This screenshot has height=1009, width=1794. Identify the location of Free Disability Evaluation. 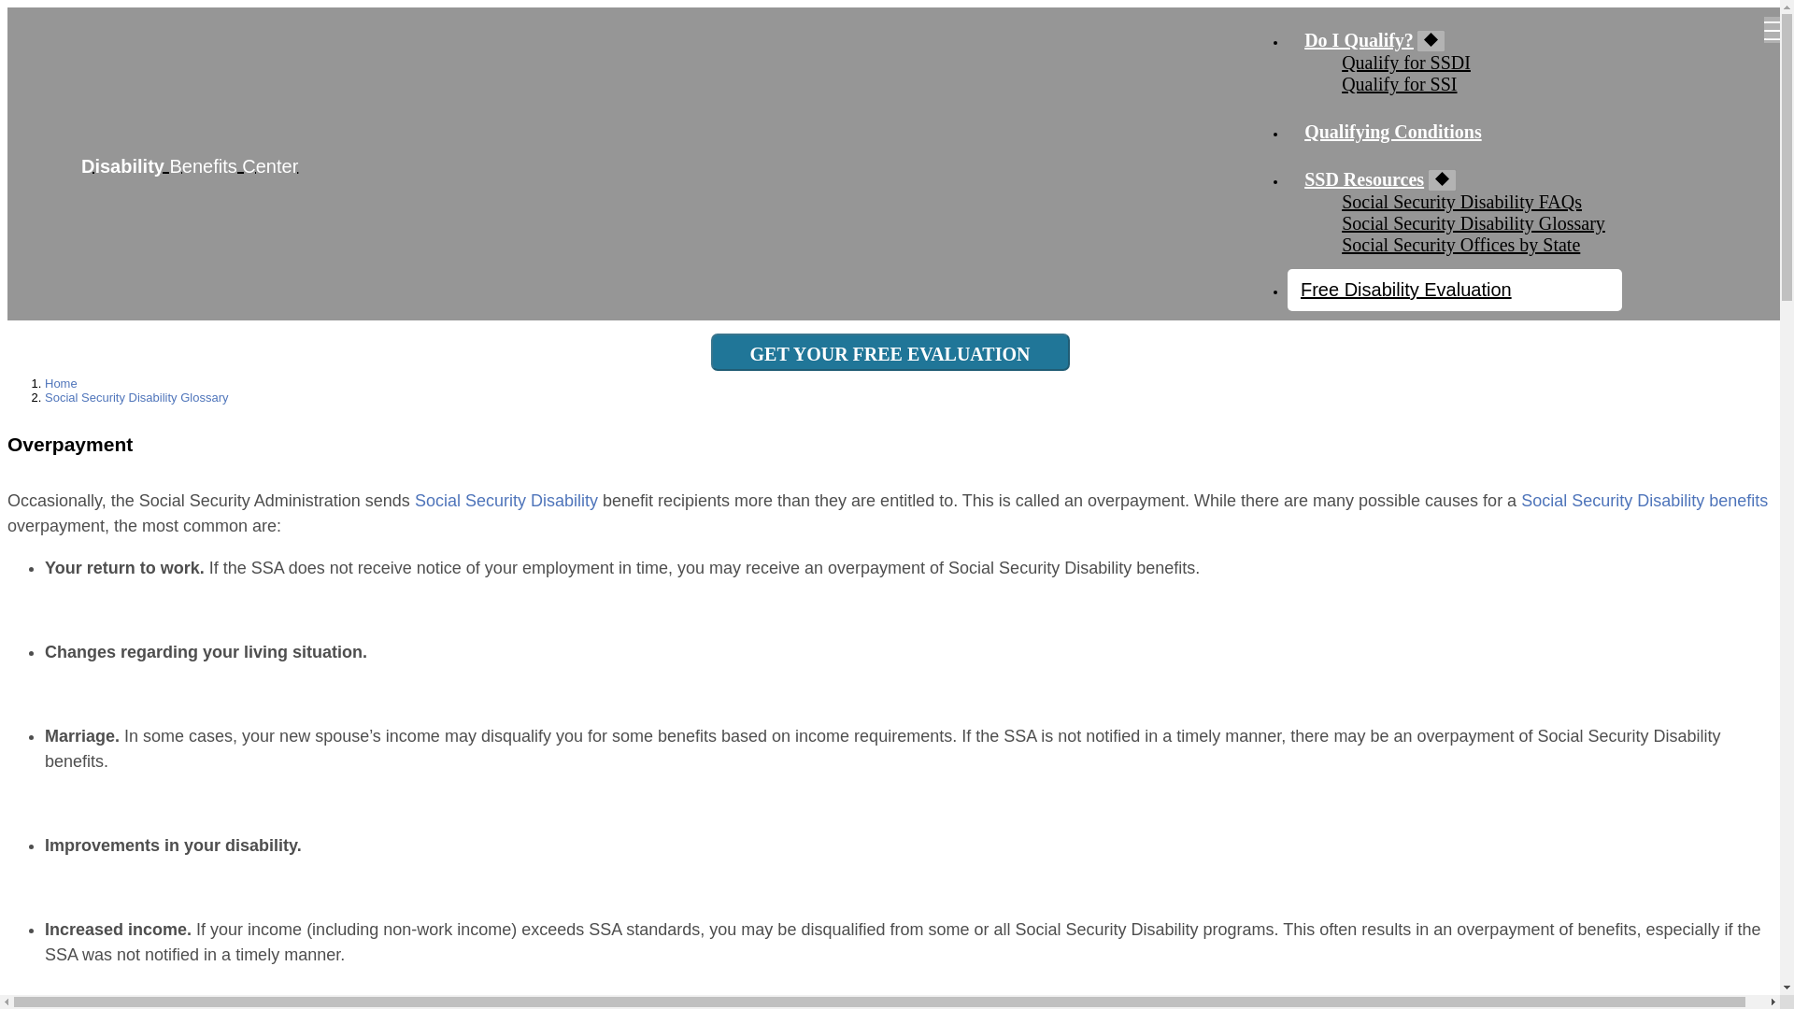
(1406, 290).